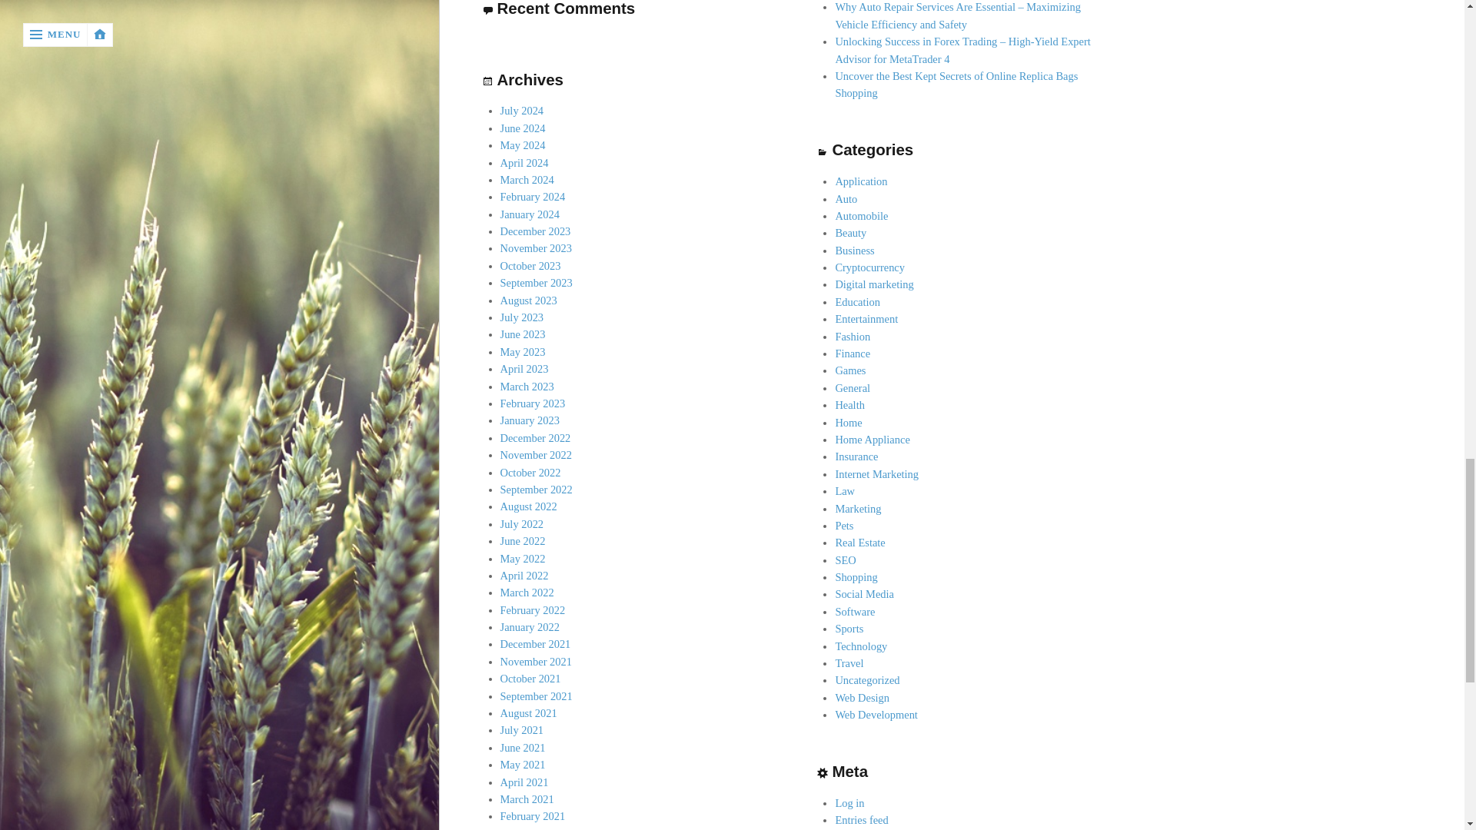 Image resolution: width=1476 pixels, height=830 pixels. Describe the element at coordinates (522, 111) in the screenshot. I see `July 2024` at that location.